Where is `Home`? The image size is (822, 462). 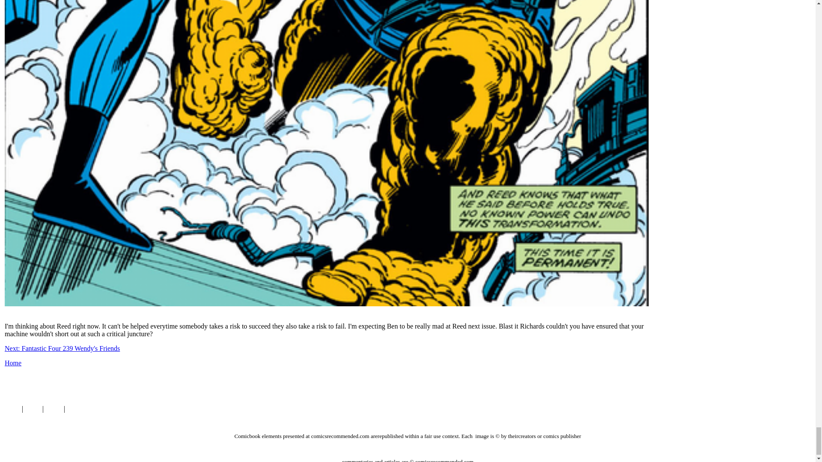
Home is located at coordinates (11, 409).